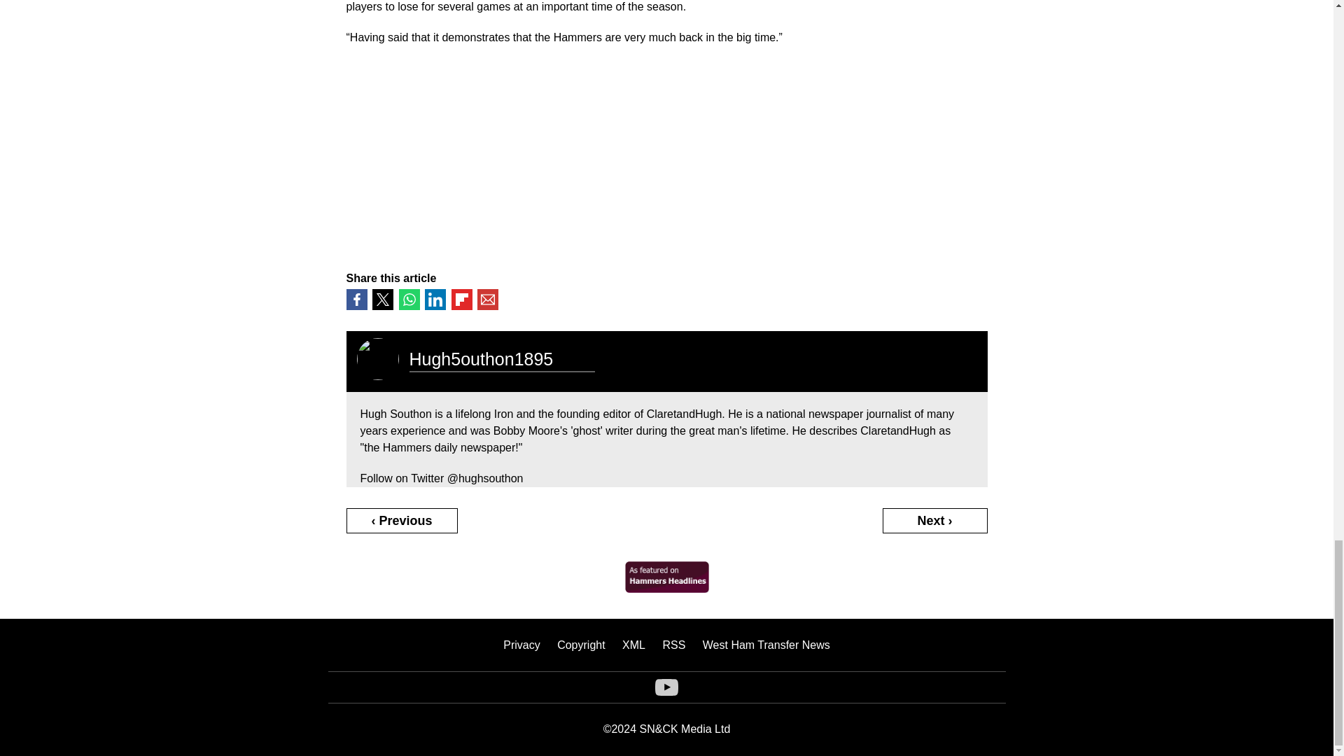 The image size is (1344, 756). I want to click on West Ham News, so click(666, 588).